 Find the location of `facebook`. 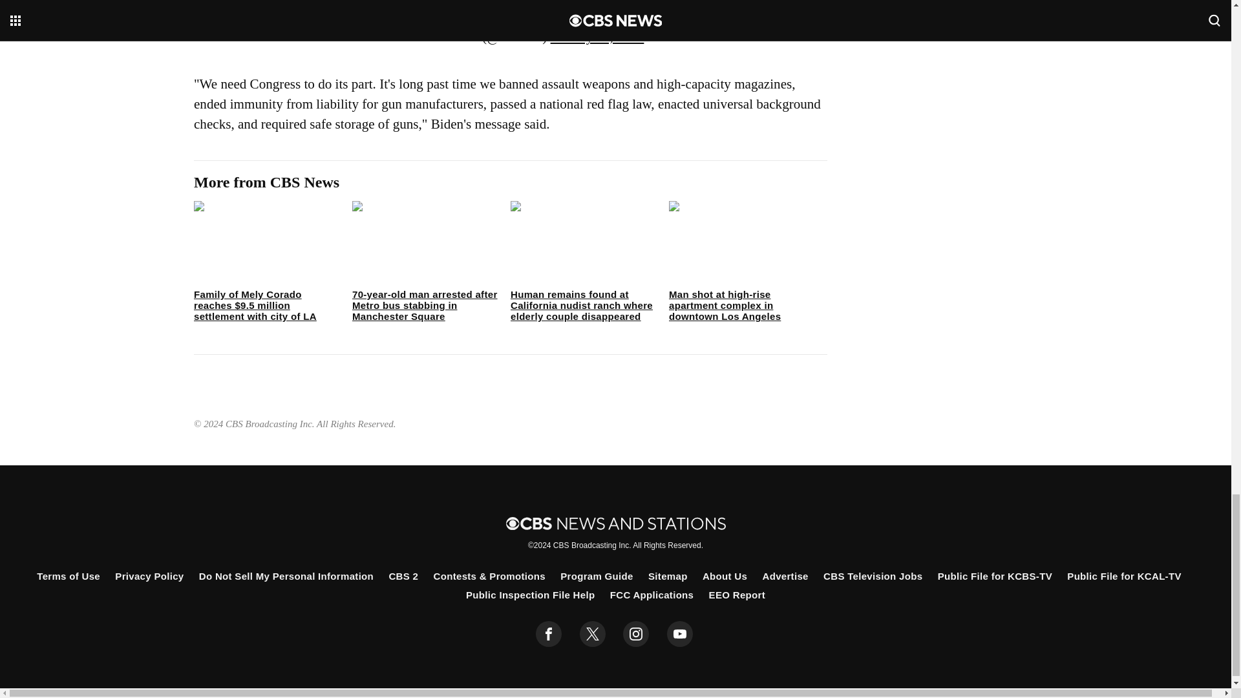

facebook is located at coordinates (549, 634).